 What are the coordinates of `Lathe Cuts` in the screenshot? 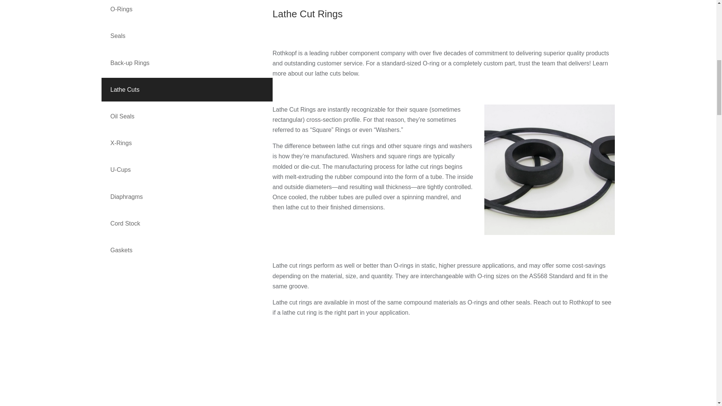 It's located at (187, 89).